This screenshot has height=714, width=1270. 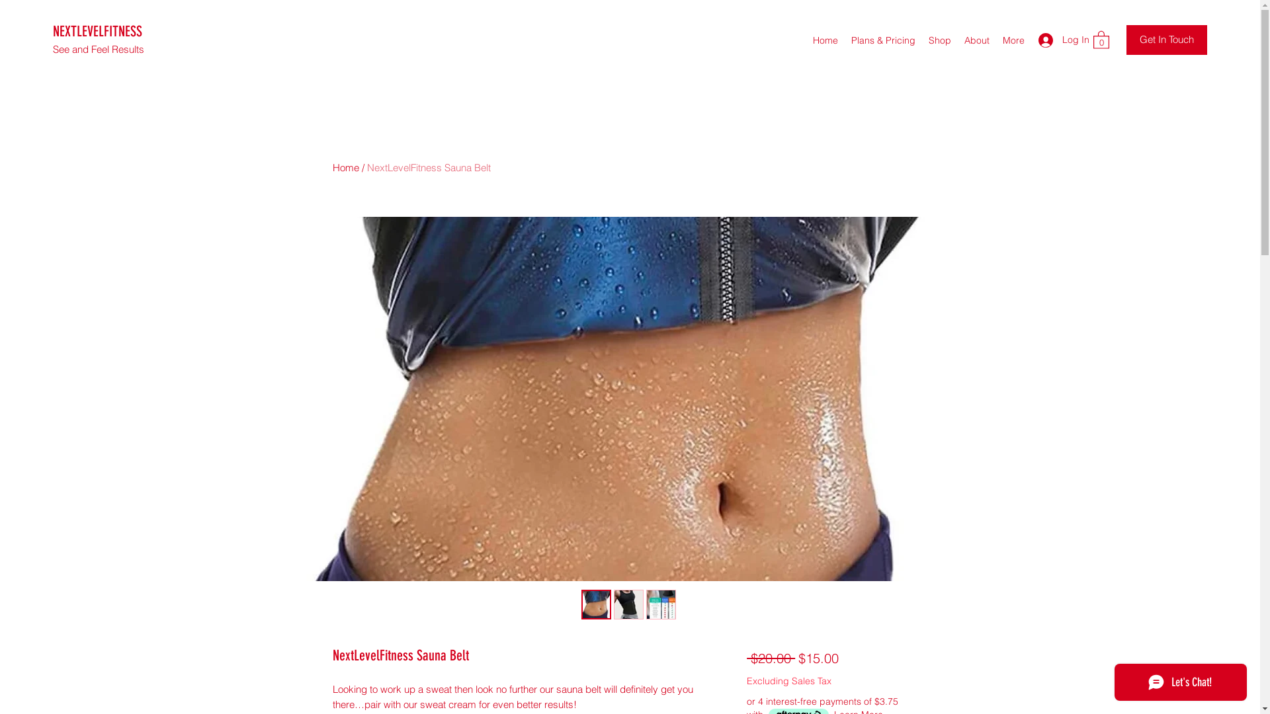 What do you see at coordinates (429, 168) in the screenshot?
I see `NextLevelFitness Sauna Belt` at bounding box center [429, 168].